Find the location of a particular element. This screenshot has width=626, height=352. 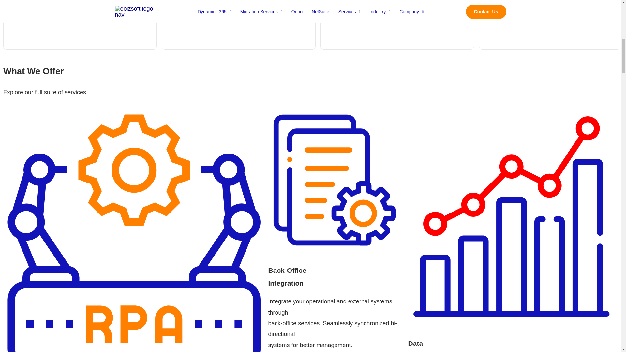

Aruba is located at coordinates (238, 25).